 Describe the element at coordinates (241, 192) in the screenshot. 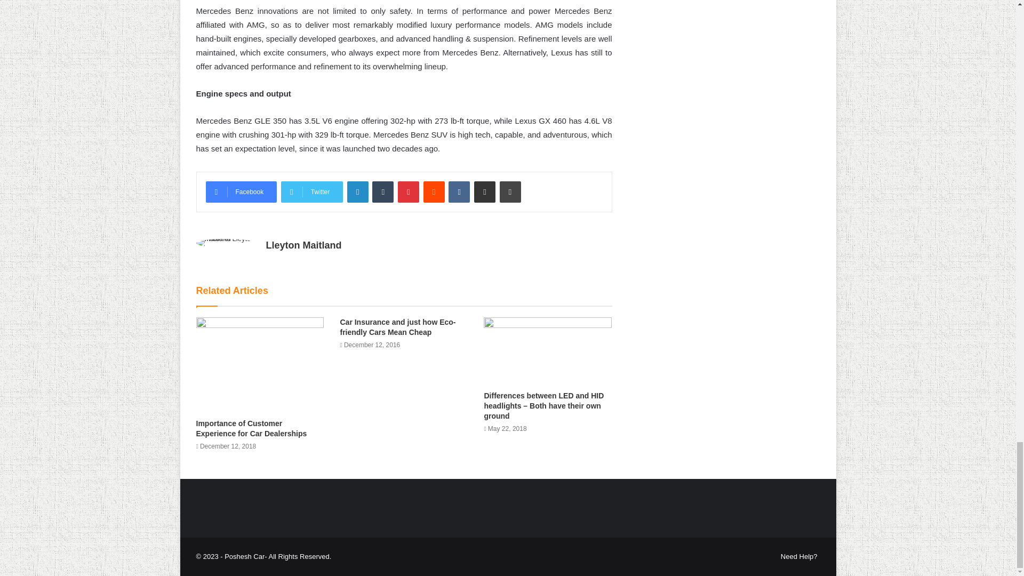

I see `Facebook` at that location.